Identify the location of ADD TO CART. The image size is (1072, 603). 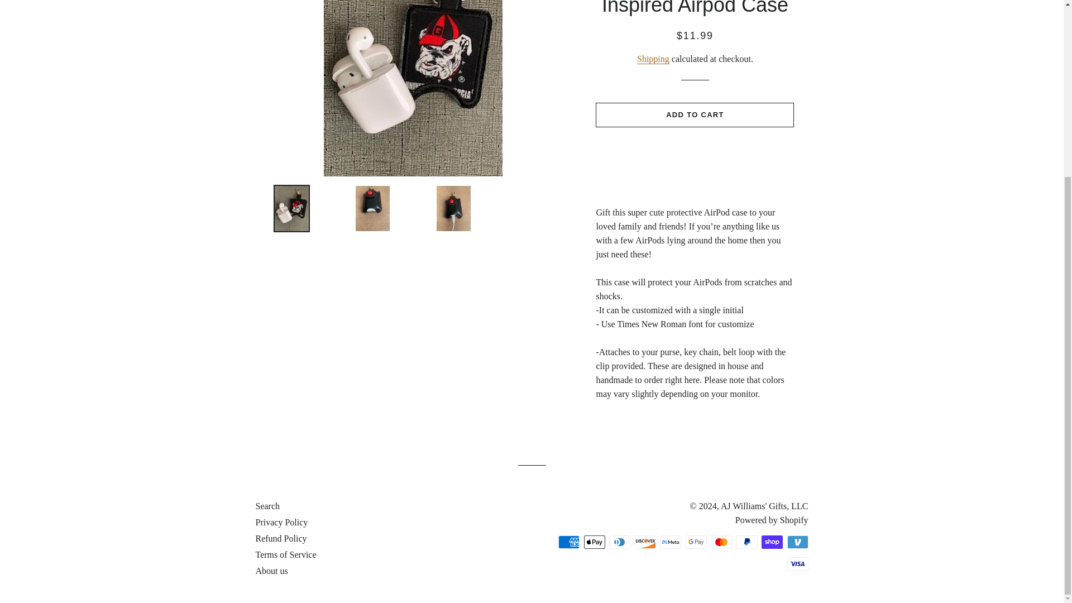
(695, 114).